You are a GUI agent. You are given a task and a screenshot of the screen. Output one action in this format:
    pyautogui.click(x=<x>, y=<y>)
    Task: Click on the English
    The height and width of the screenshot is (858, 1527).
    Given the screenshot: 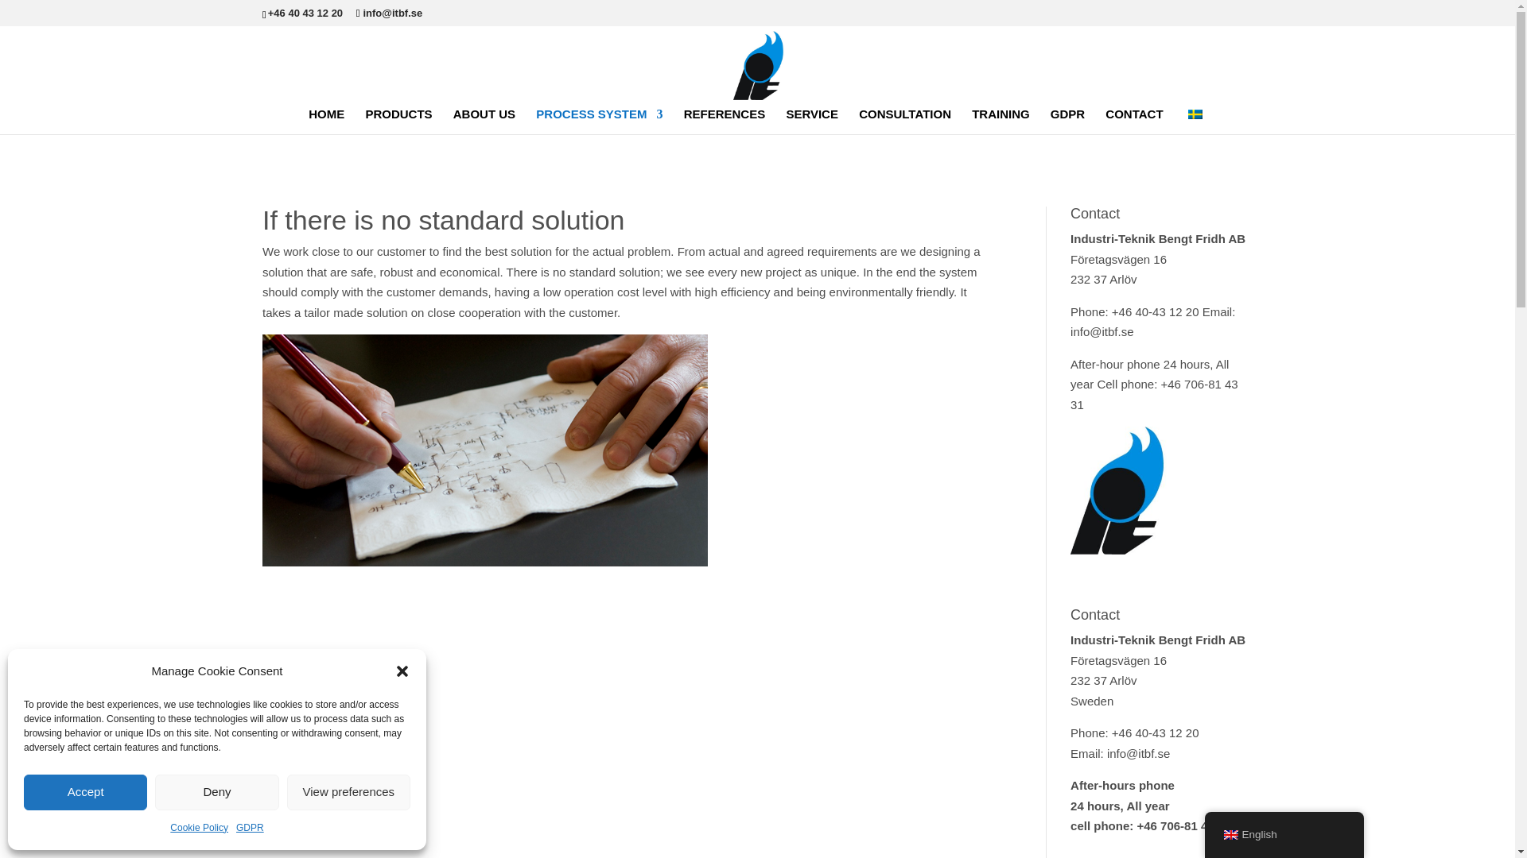 What is the action you would take?
    pyautogui.click(x=1230, y=835)
    